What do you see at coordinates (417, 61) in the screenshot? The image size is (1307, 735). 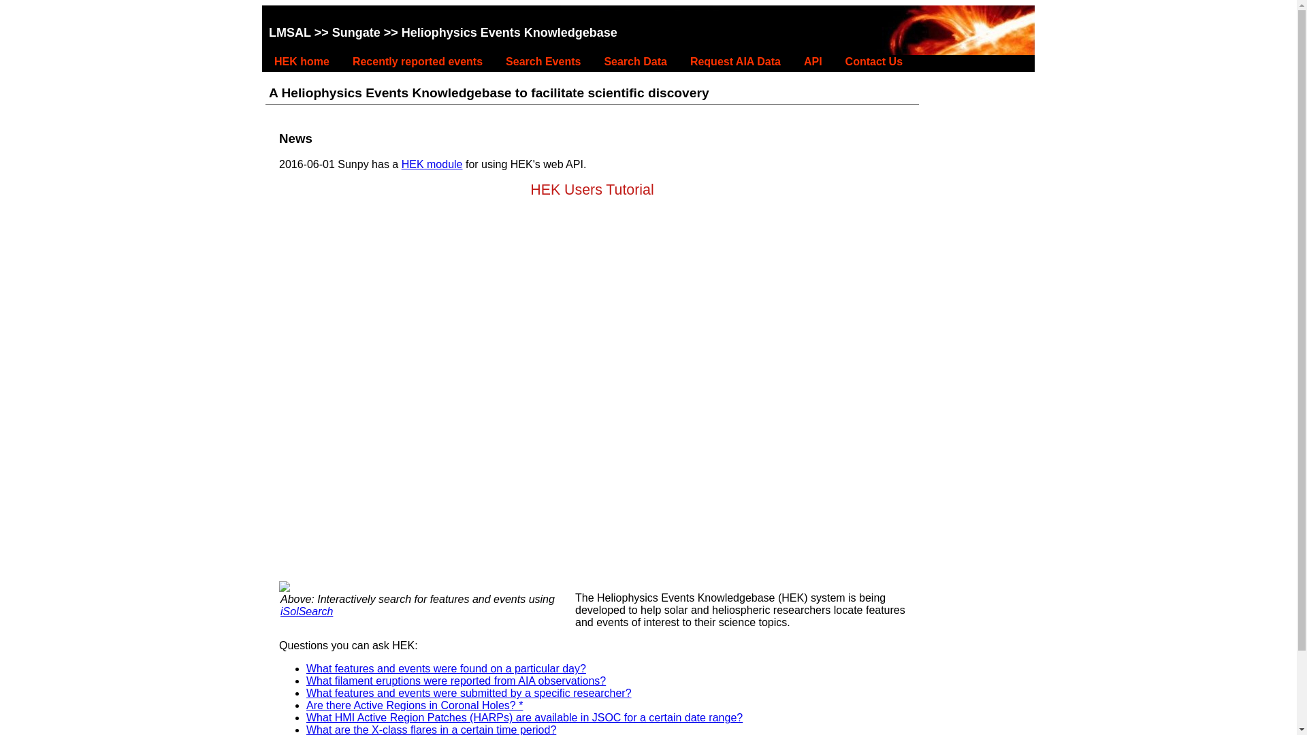 I see `Recently reported events` at bounding box center [417, 61].